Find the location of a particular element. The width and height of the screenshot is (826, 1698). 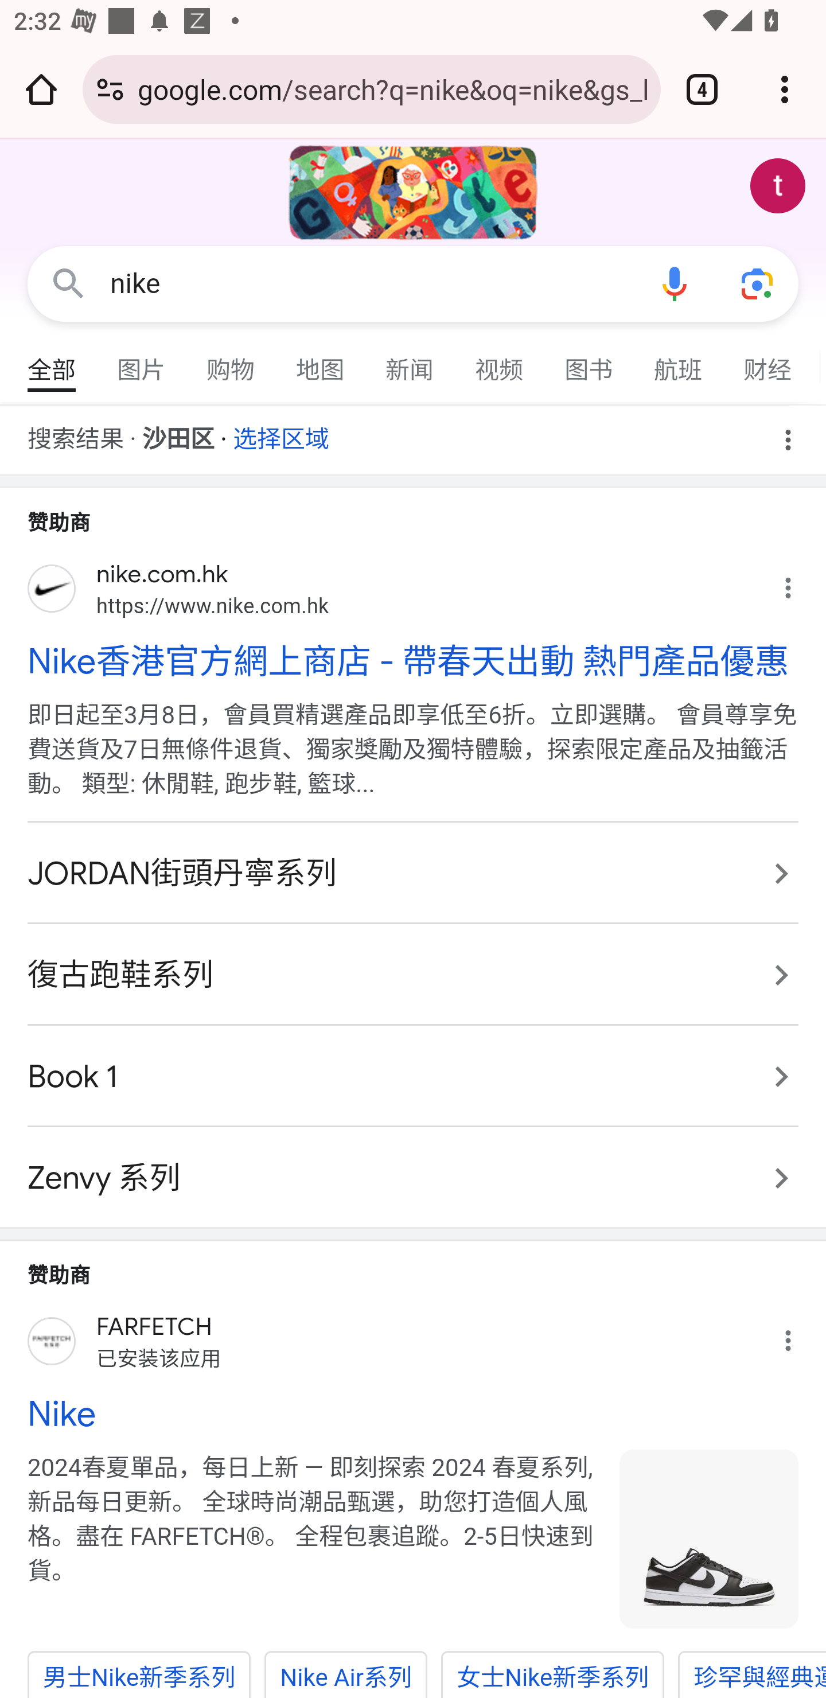

财经 is located at coordinates (768, 361).